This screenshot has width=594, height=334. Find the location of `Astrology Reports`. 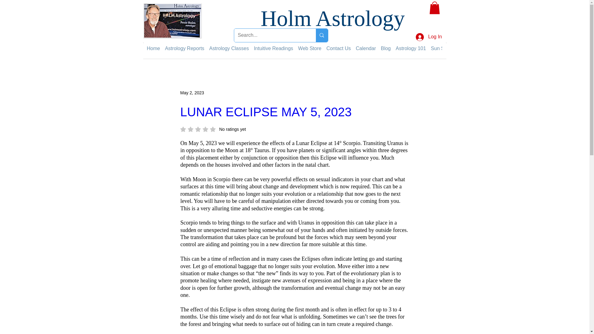

Astrology Reports is located at coordinates (184, 48).